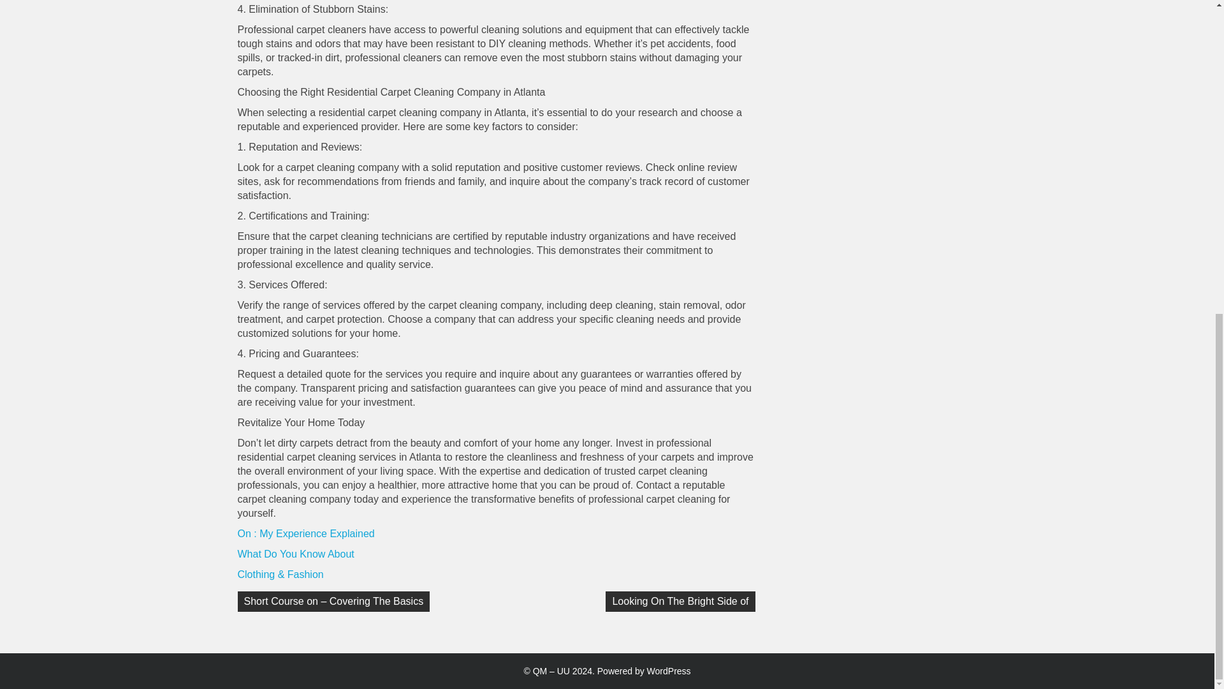  What do you see at coordinates (295, 554) in the screenshot?
I see `What Do You Know About` at bounding box center [295, 554].